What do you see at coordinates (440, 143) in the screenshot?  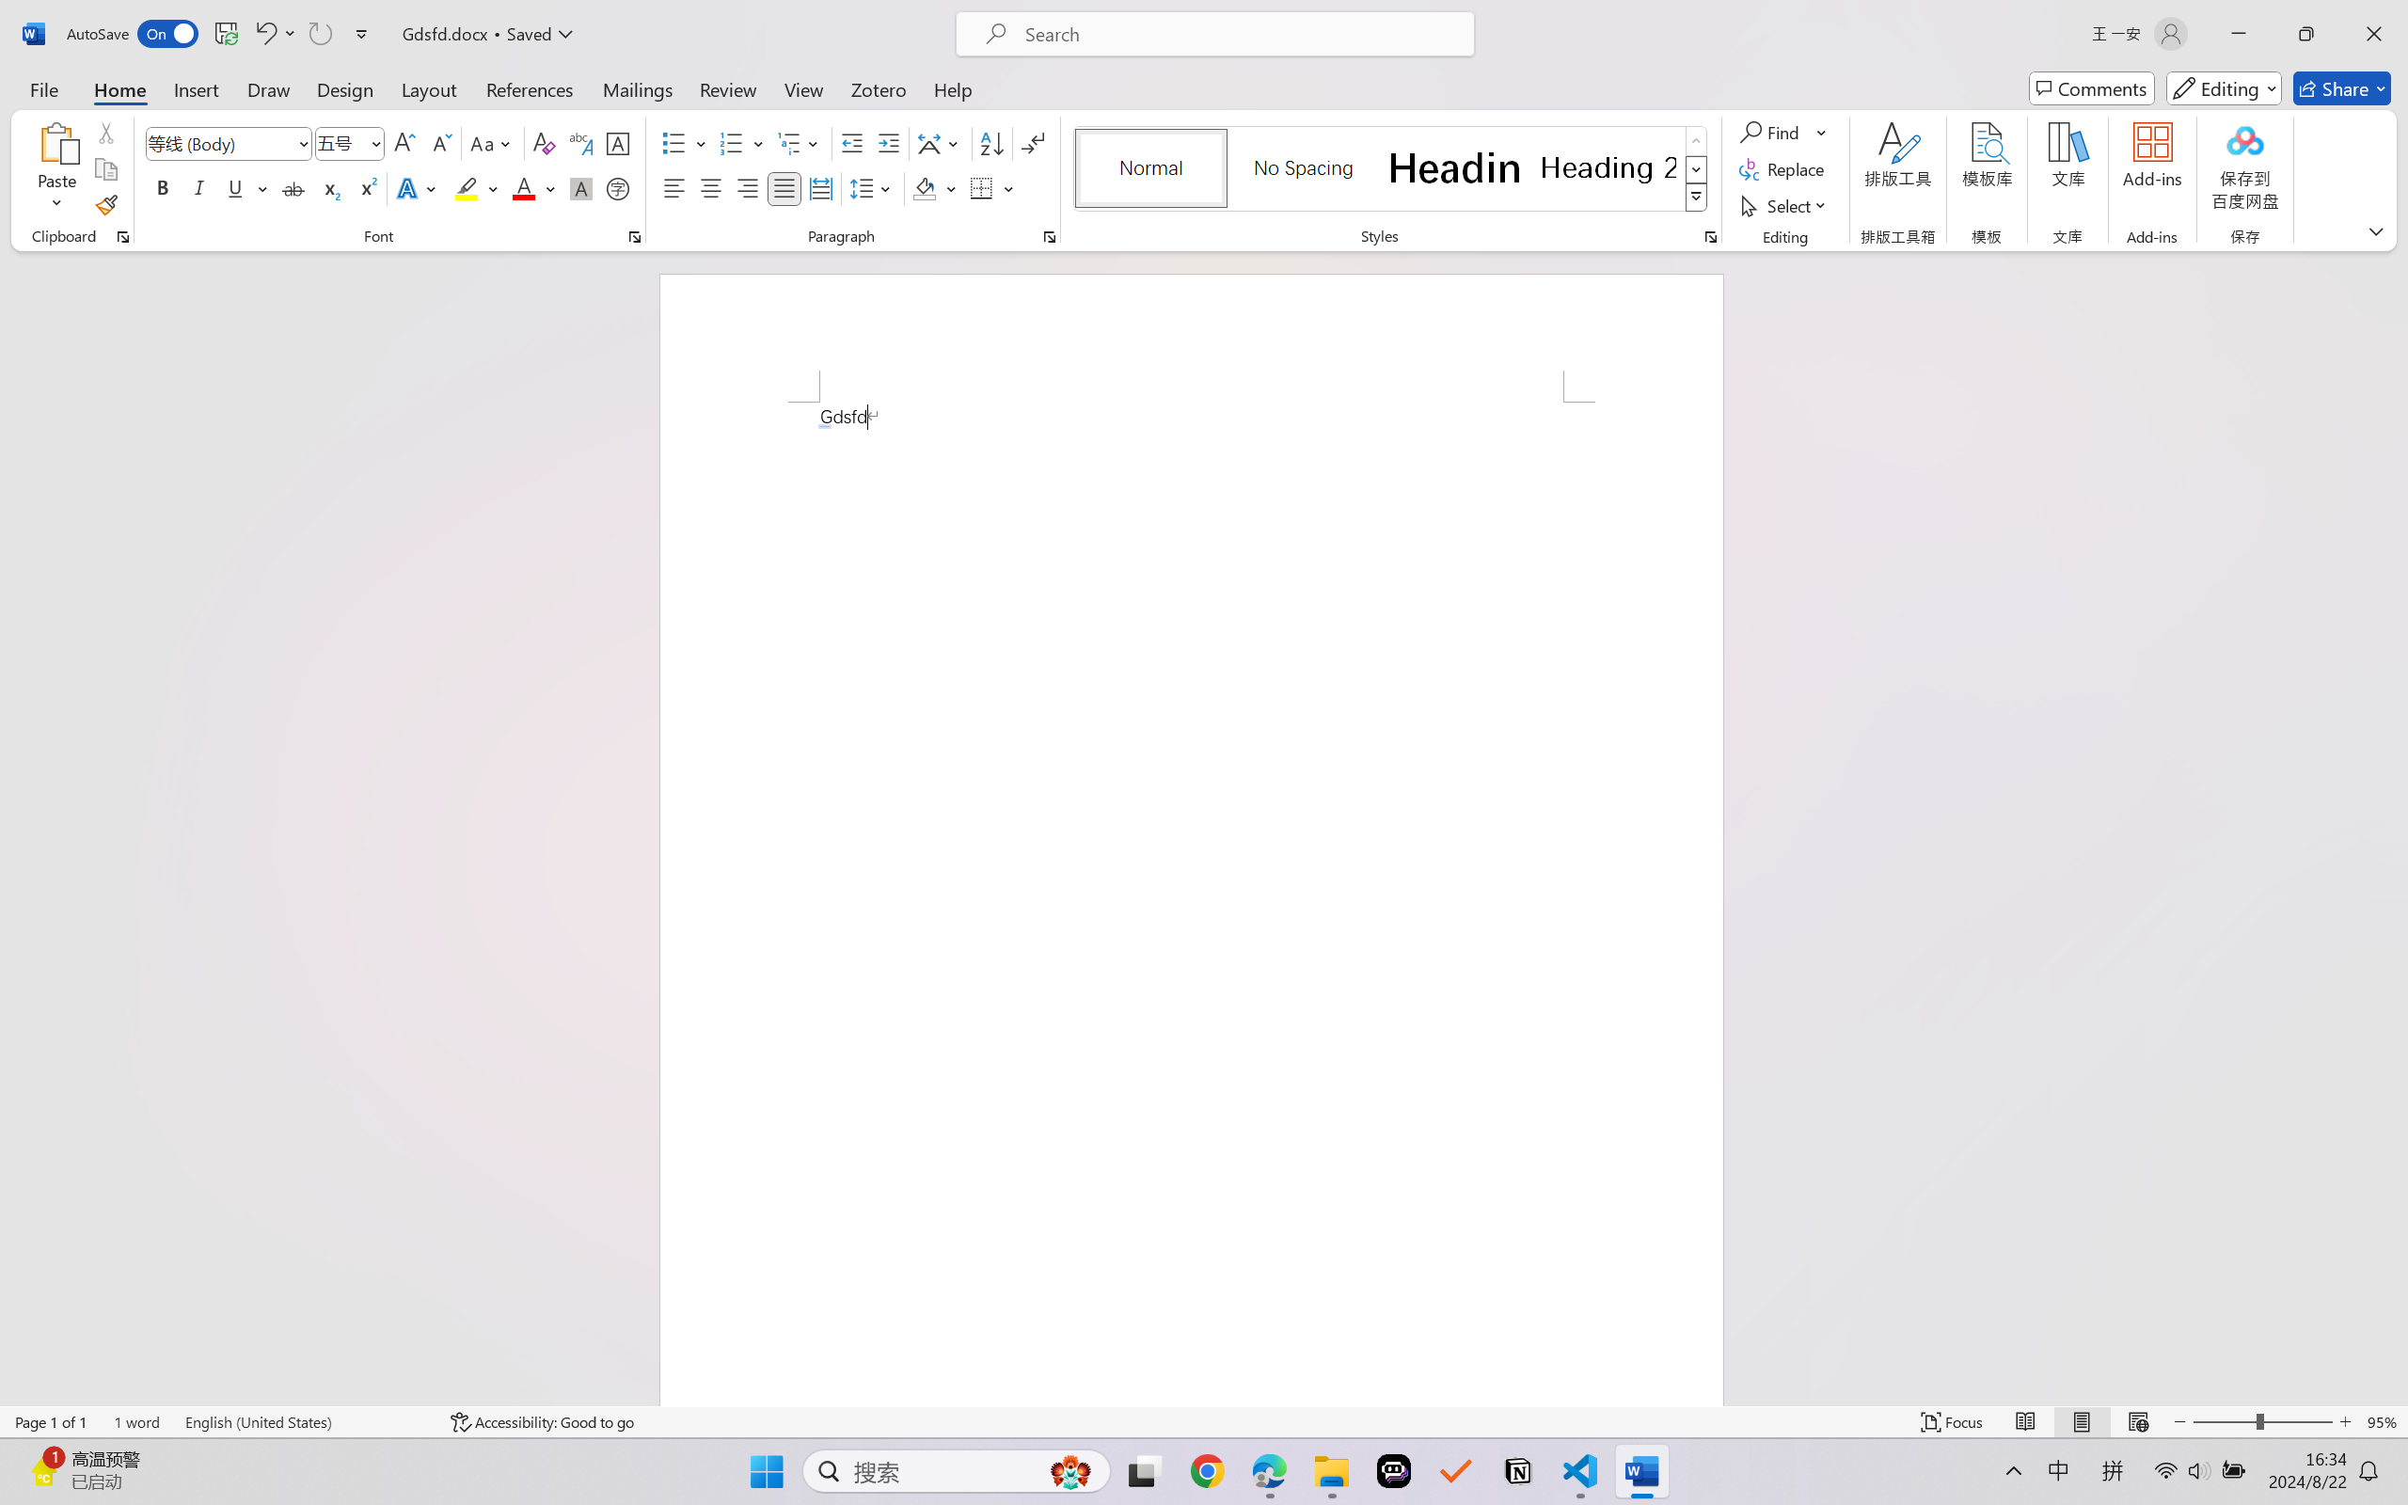 I see `Shrink Font` at bounding box center [440, 143].